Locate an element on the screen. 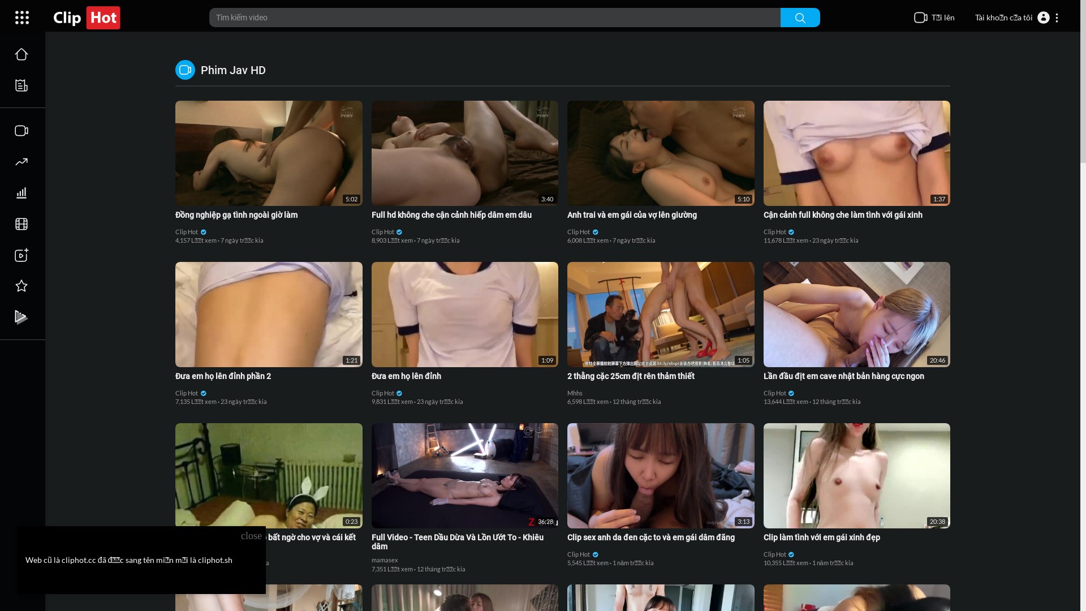 The width and height of the screenshot is (1086, 611). 1:05 is located at coordinates (661, 315).